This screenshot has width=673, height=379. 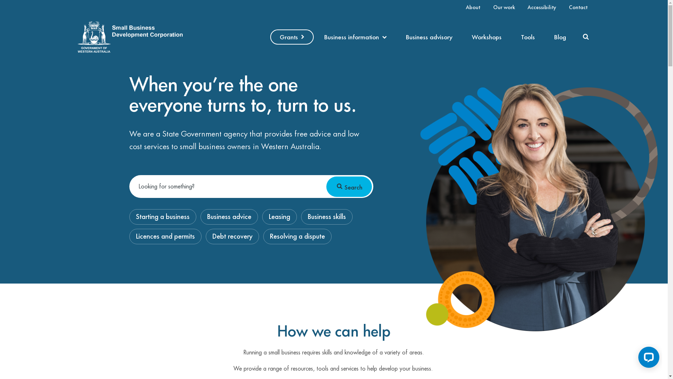 I want to click on Debt recovery, so click(x=232, y=237).